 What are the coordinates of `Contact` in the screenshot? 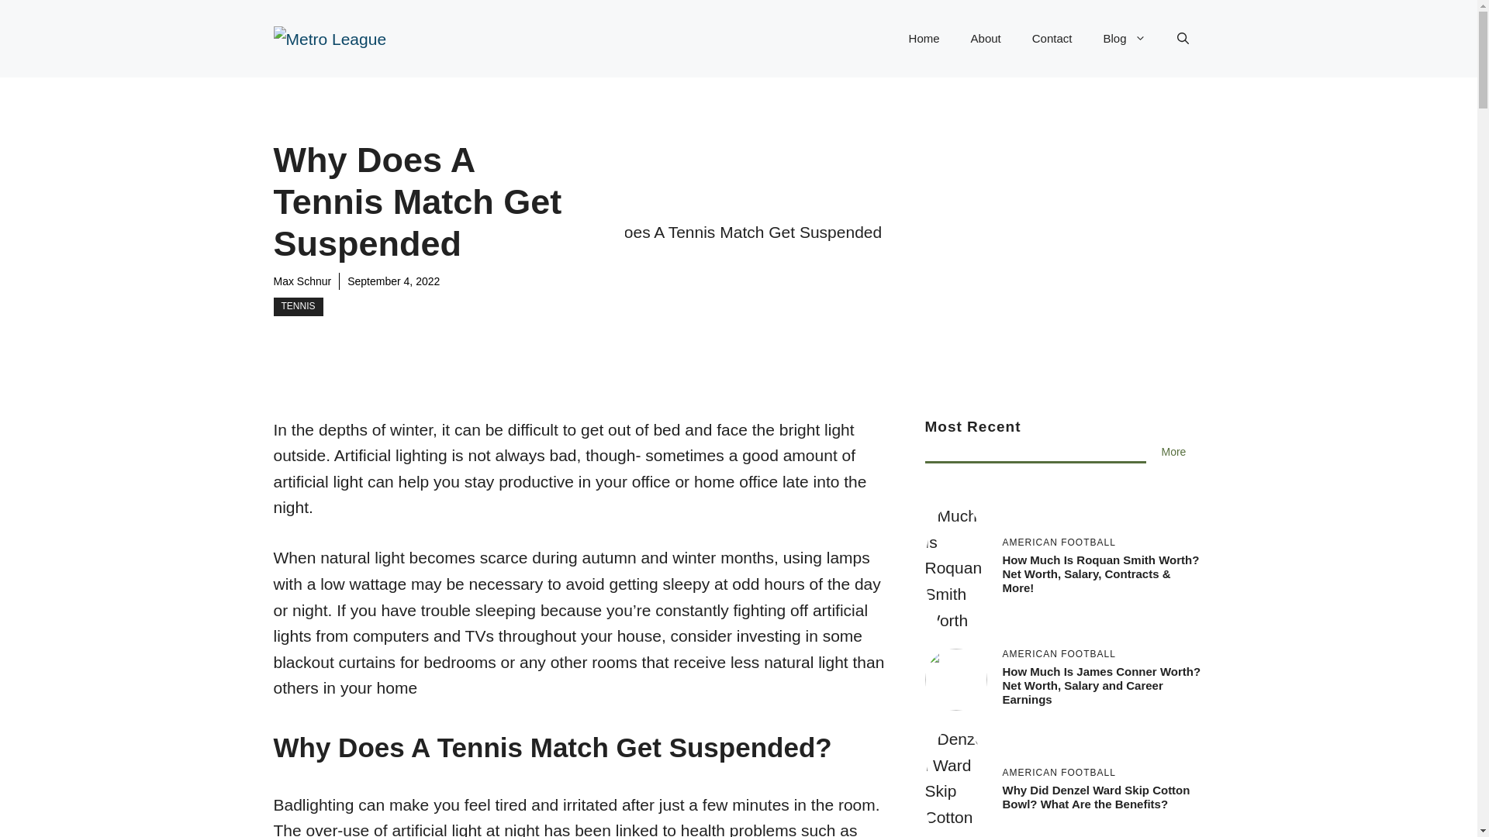 It's located at (1052, 39).